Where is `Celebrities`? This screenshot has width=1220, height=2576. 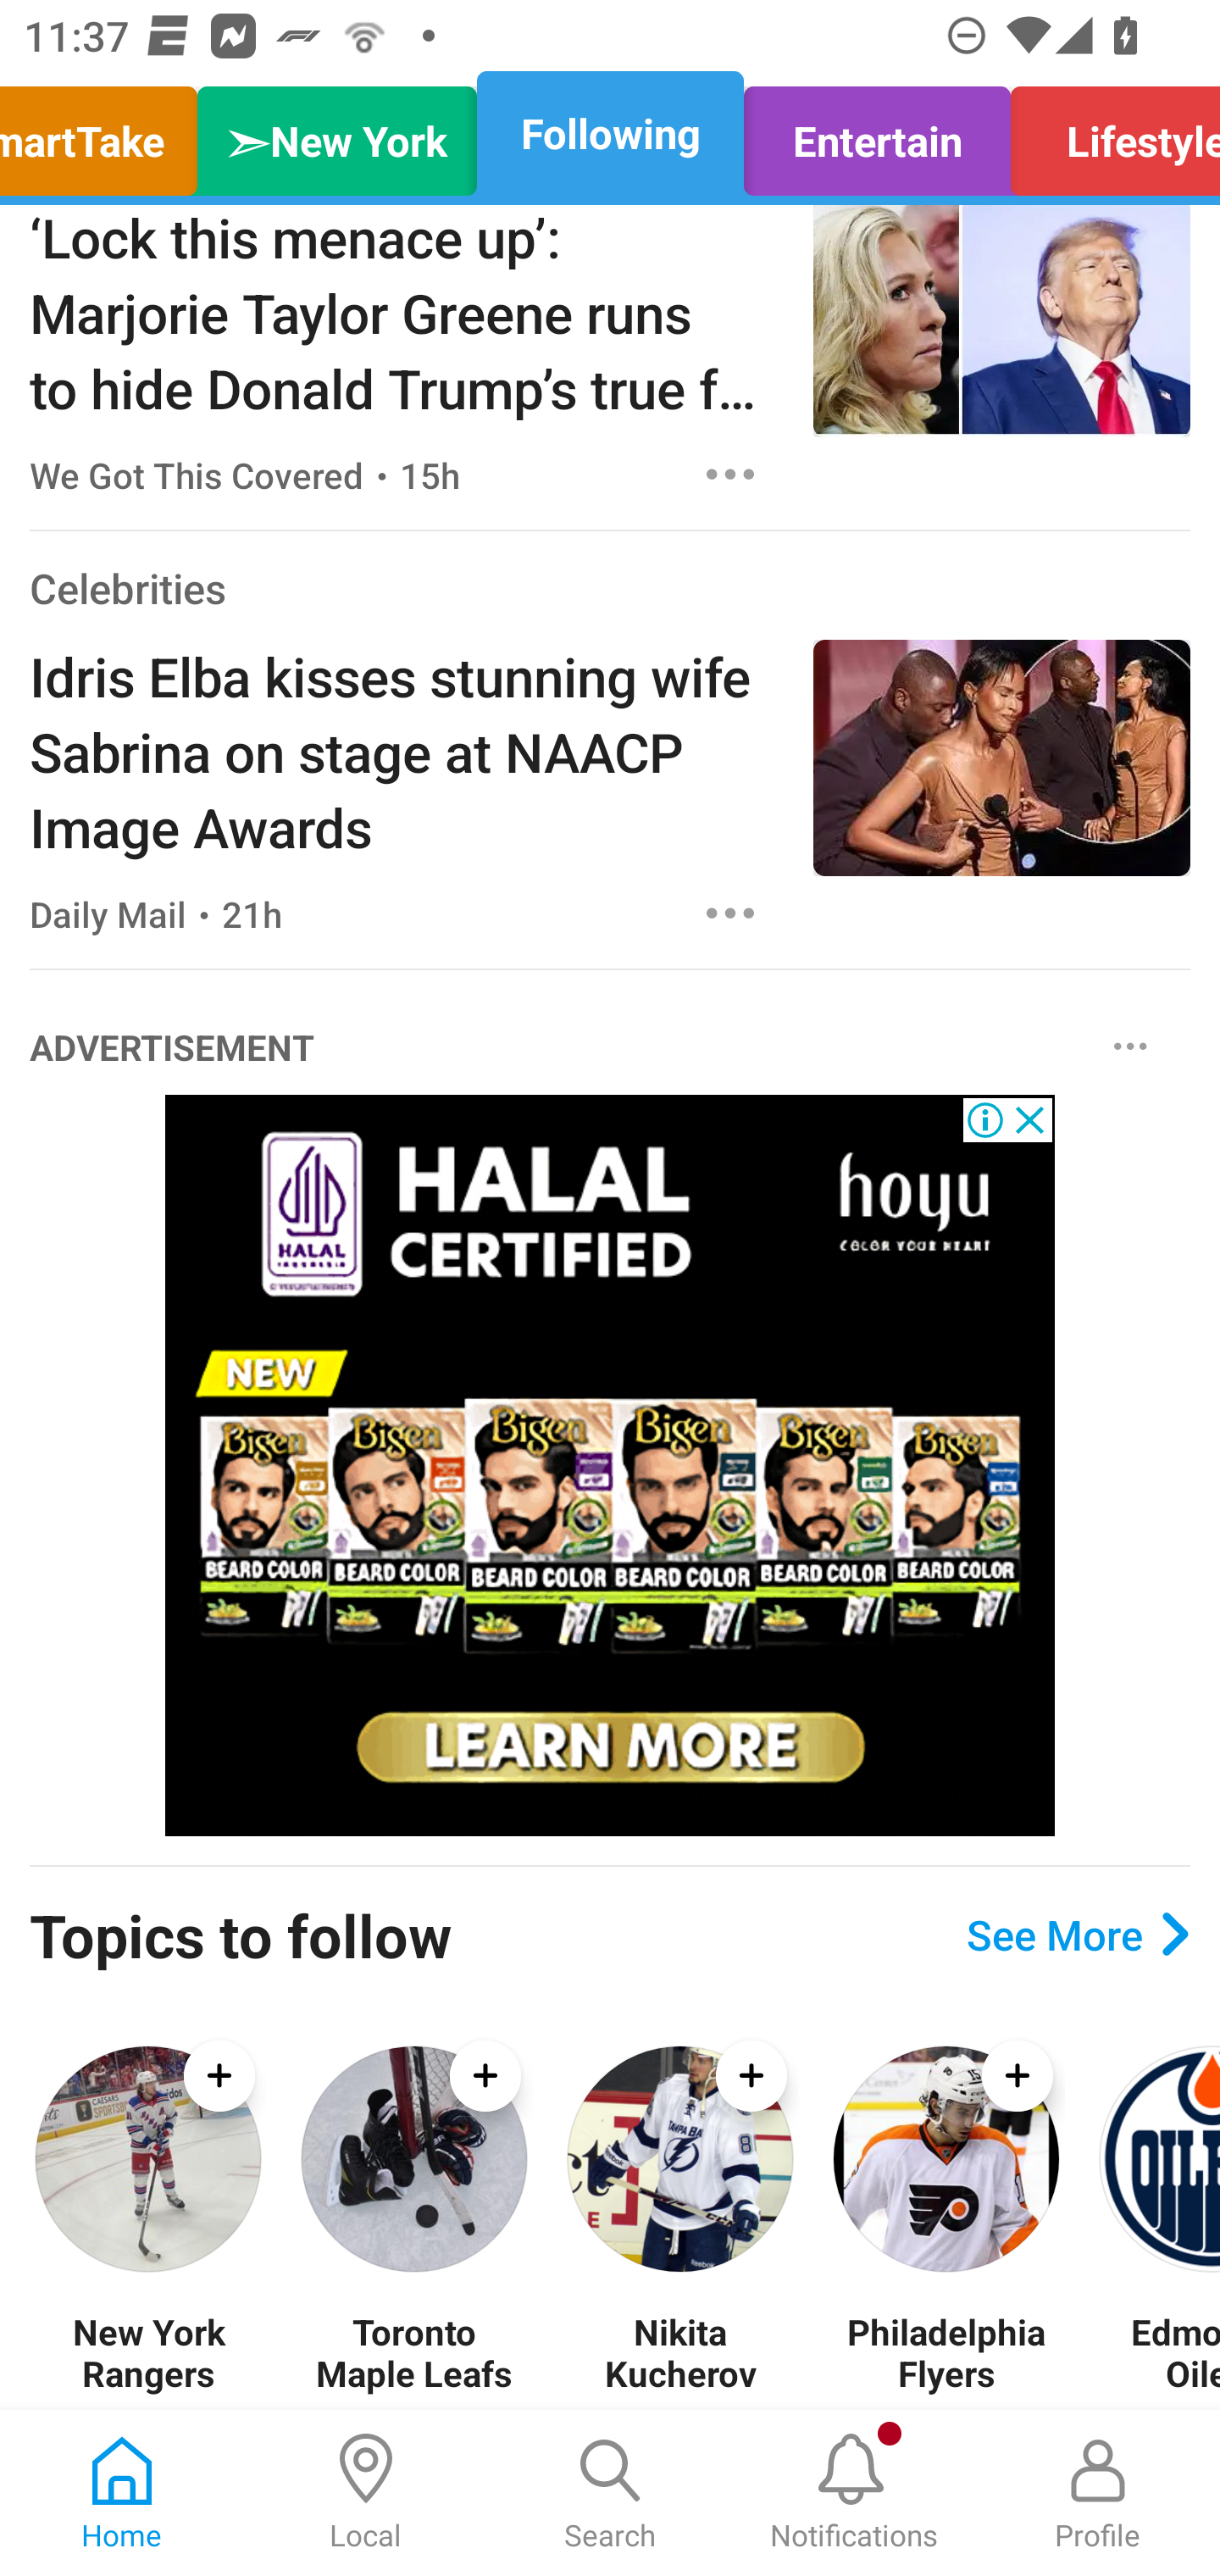
Celebrities is located at coordinates (127, 586).